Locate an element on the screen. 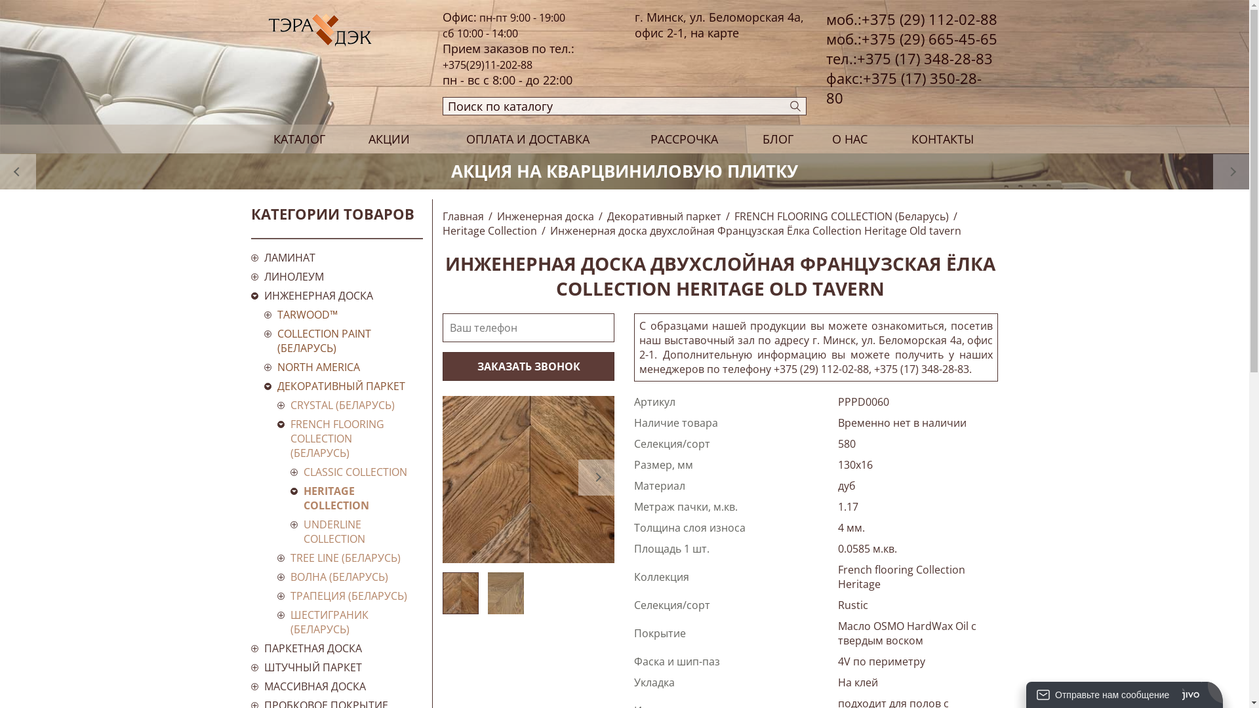 The width and height of the screenshot is (1259, 708). +375 (17) 350-28-80 is located at coordinates (904, 88).